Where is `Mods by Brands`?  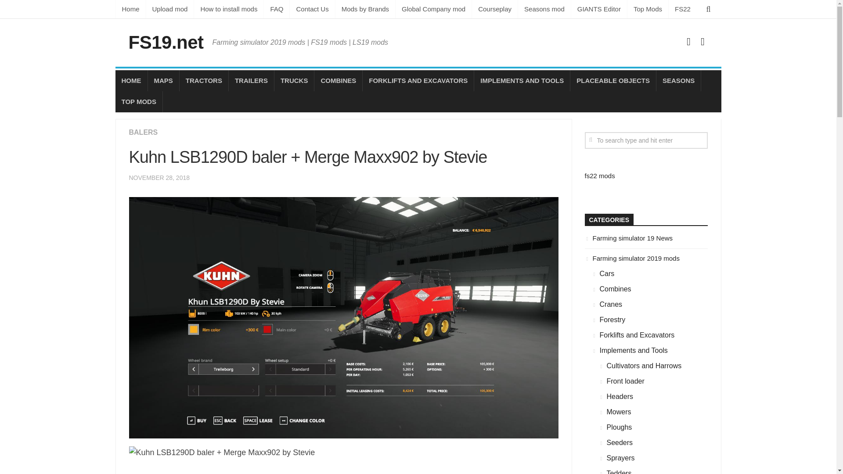 Mods by Brands is located at coordinates (365, 9).